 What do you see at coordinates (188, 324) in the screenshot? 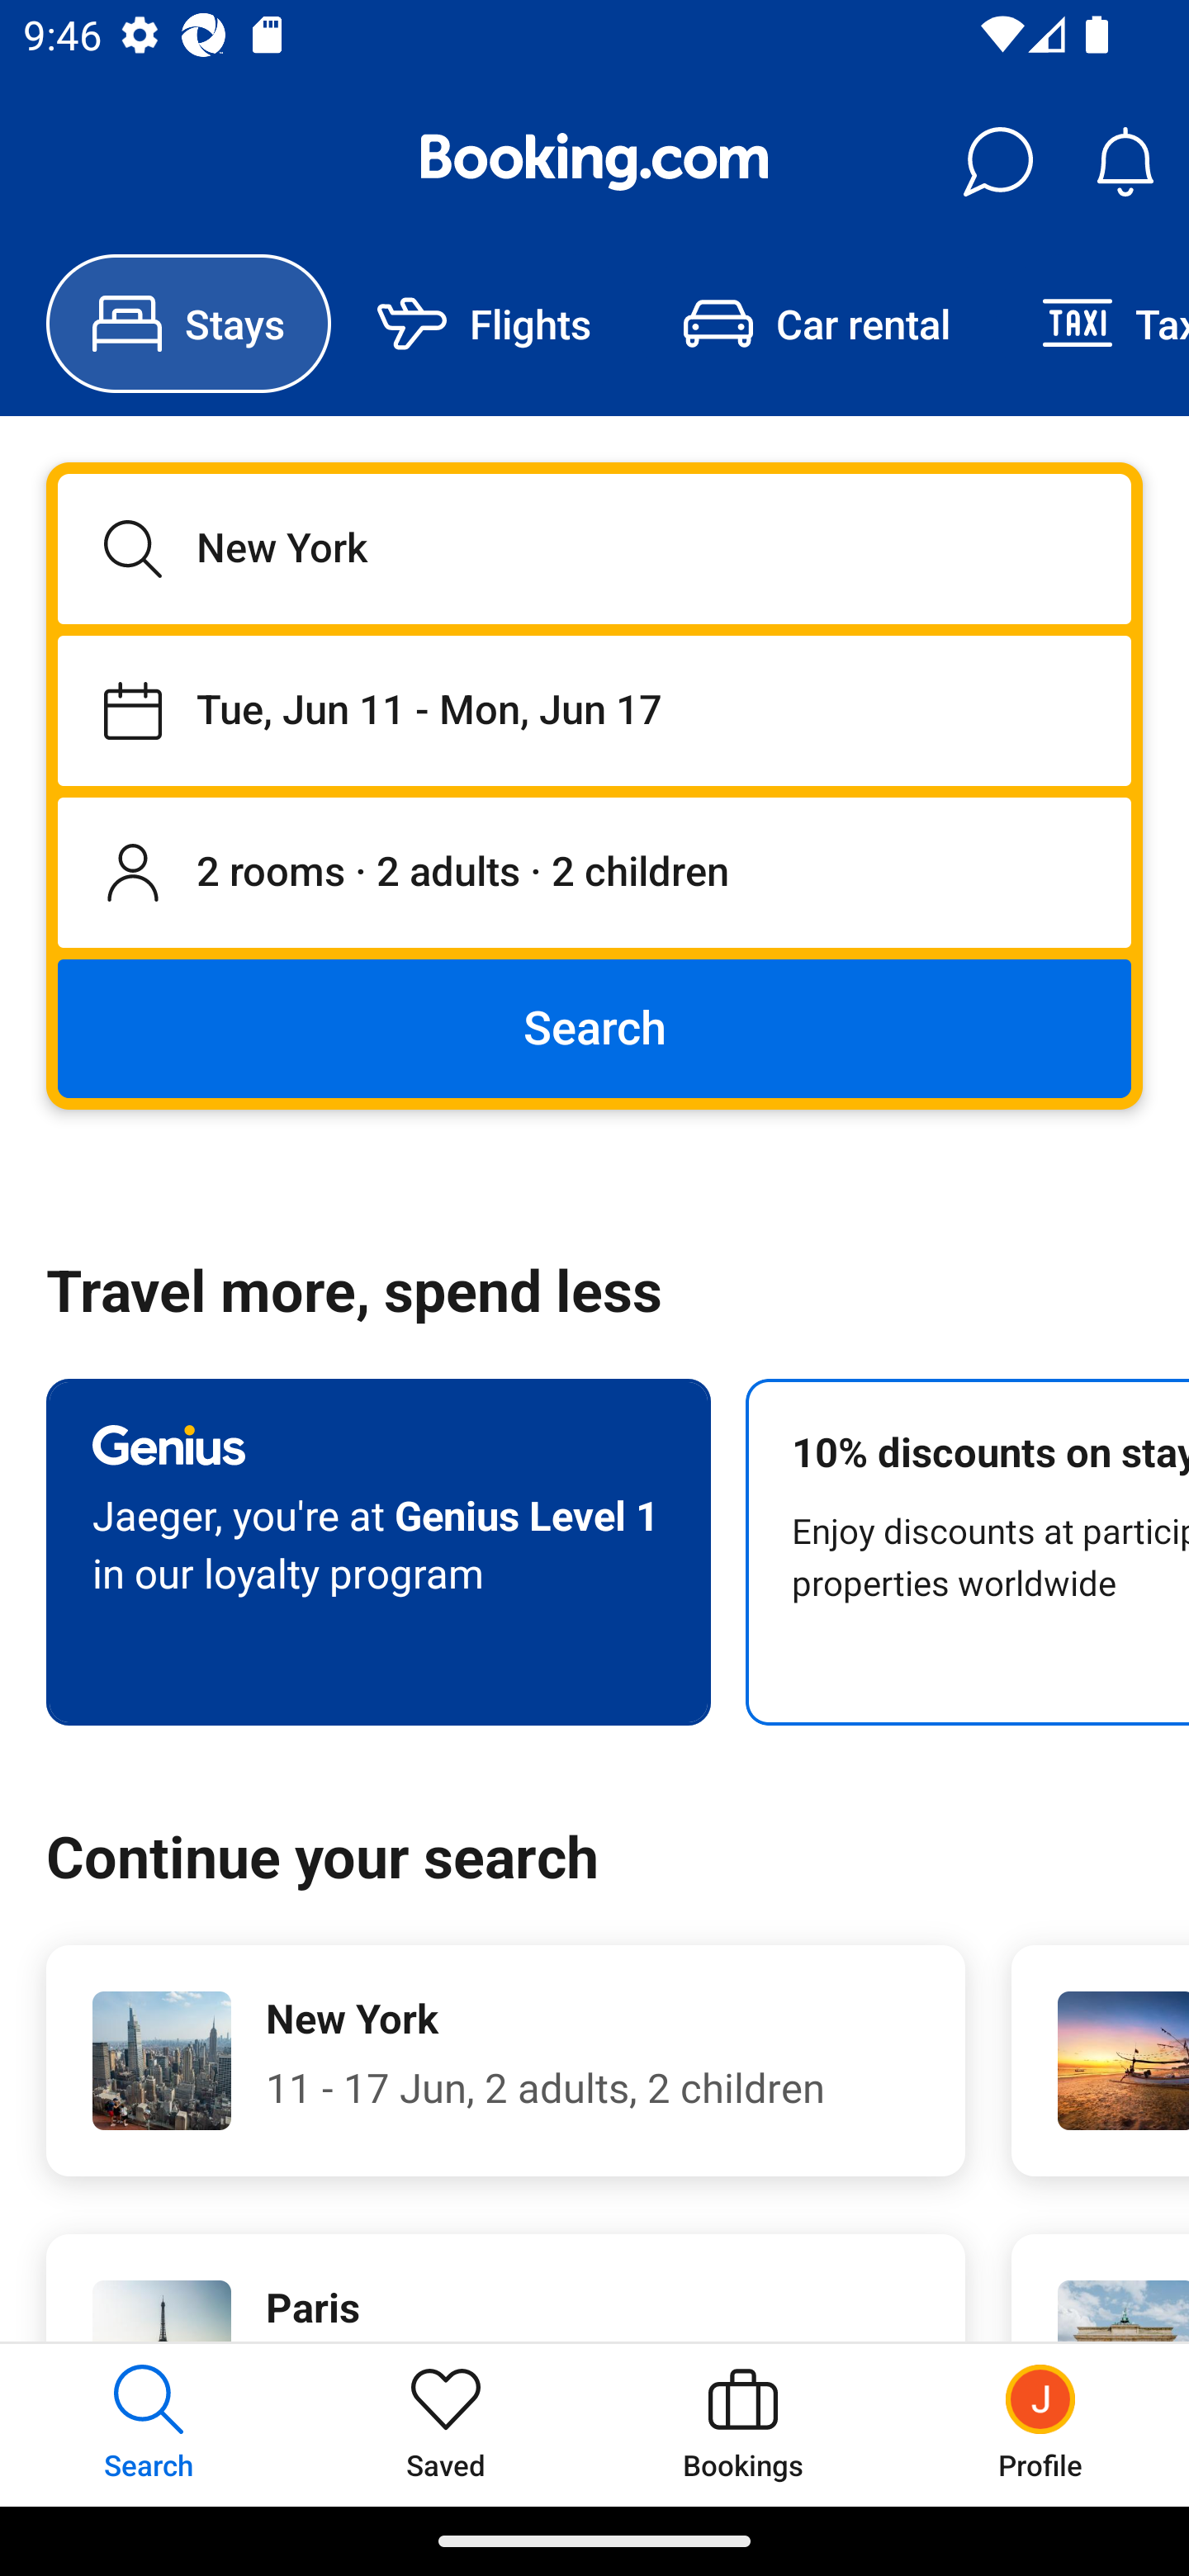
I see `Stays` at bounding box center [188, 324].